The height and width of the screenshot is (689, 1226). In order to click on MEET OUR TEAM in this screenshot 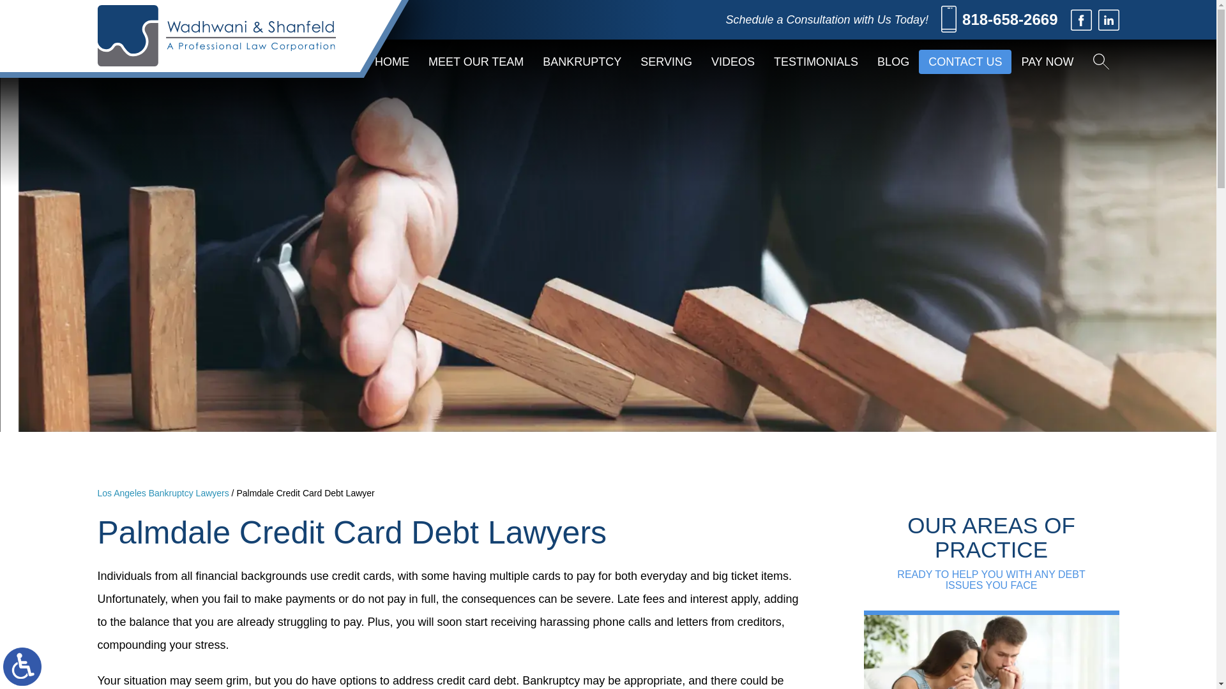, I will do `click(476, 61)`.